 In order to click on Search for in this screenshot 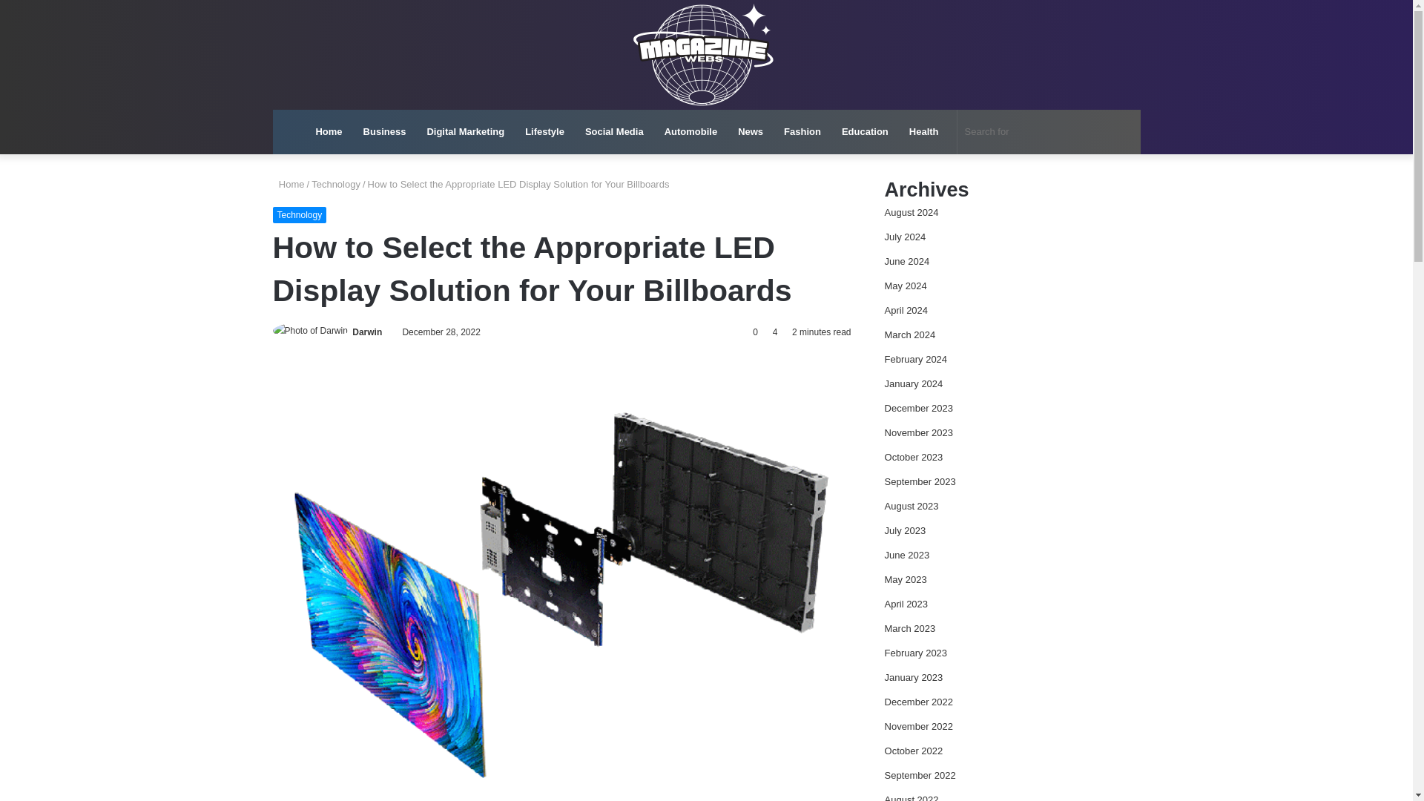, I will do `click(1032, 132)`.